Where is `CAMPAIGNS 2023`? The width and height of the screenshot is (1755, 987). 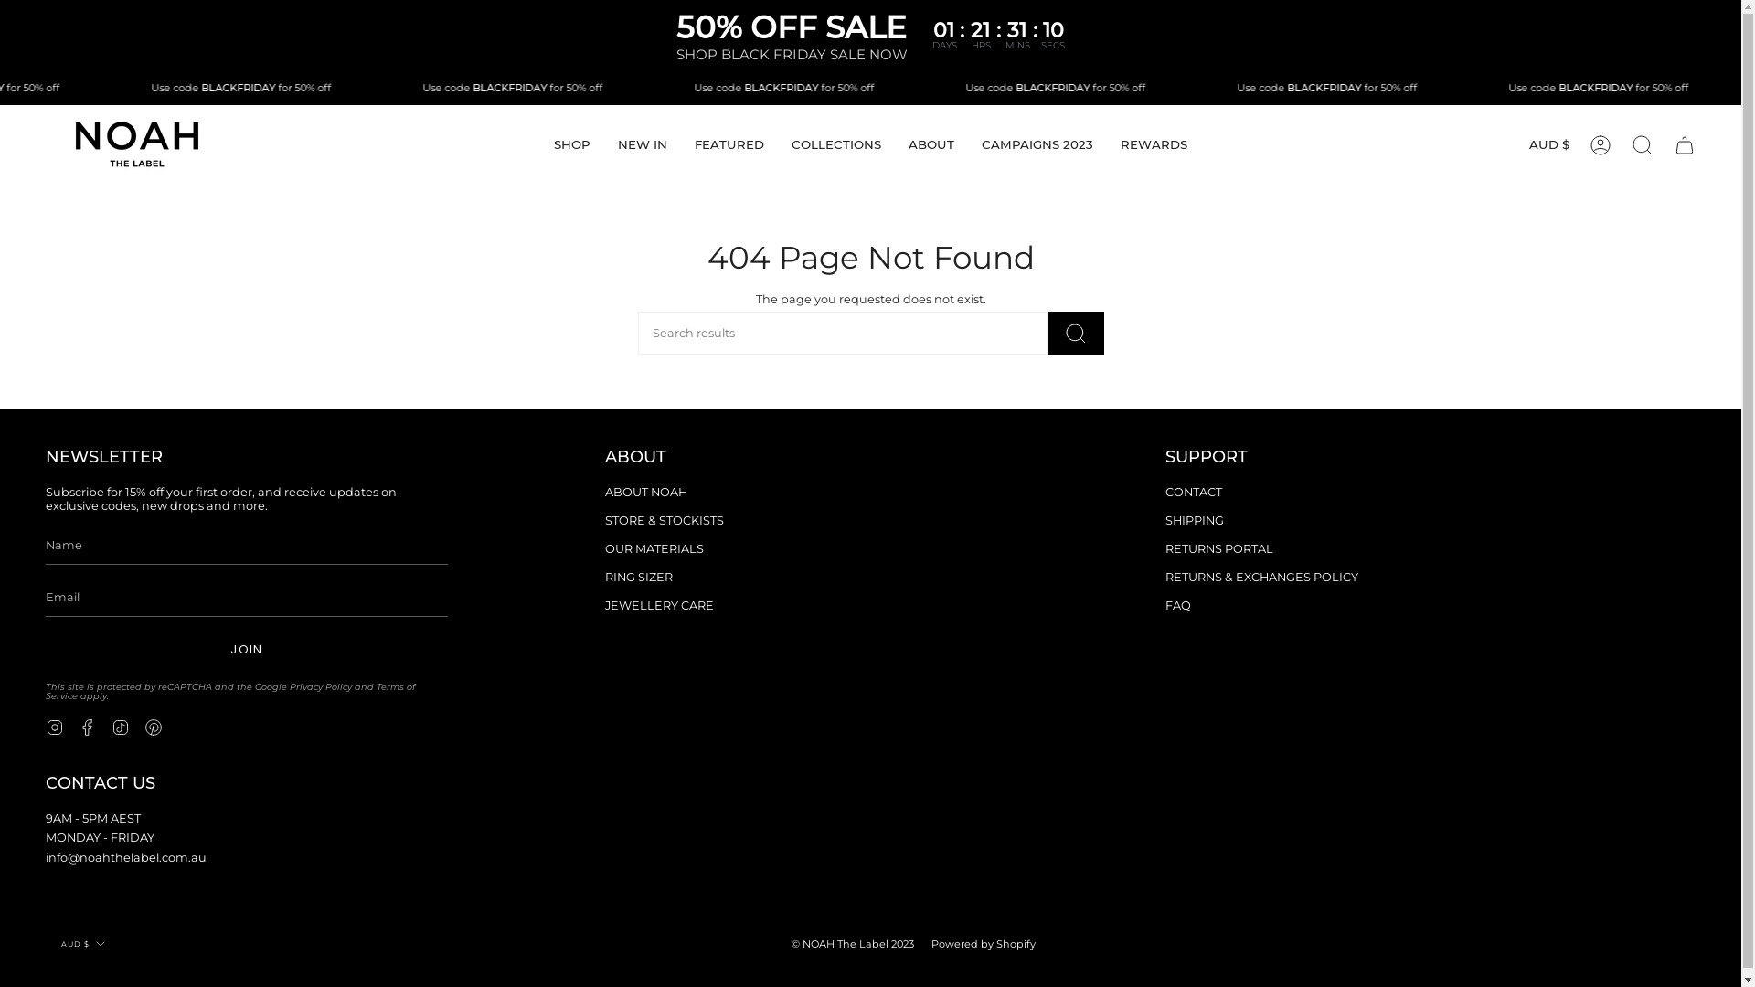 CAMPAIGNS 2023 is located at coordinates (1037, 145).